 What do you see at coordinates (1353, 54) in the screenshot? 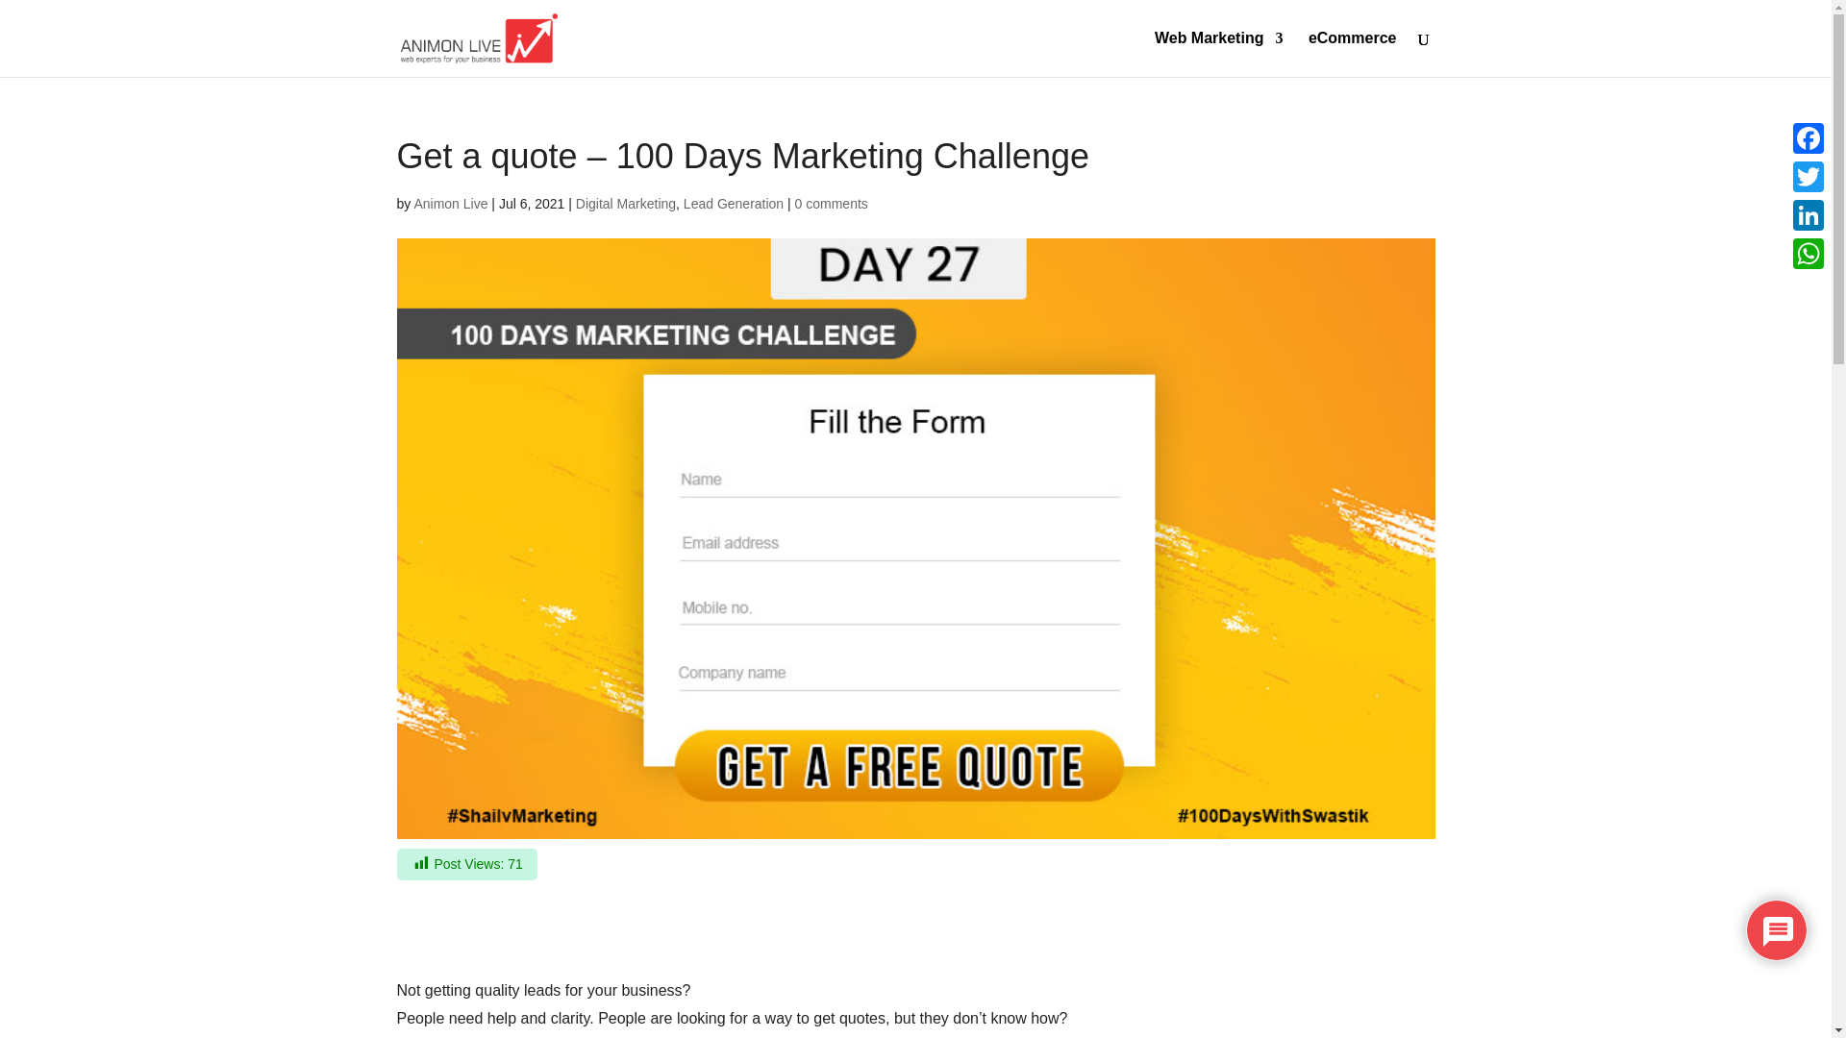
I see `eCommerce` at bounding box center [1353, 54].